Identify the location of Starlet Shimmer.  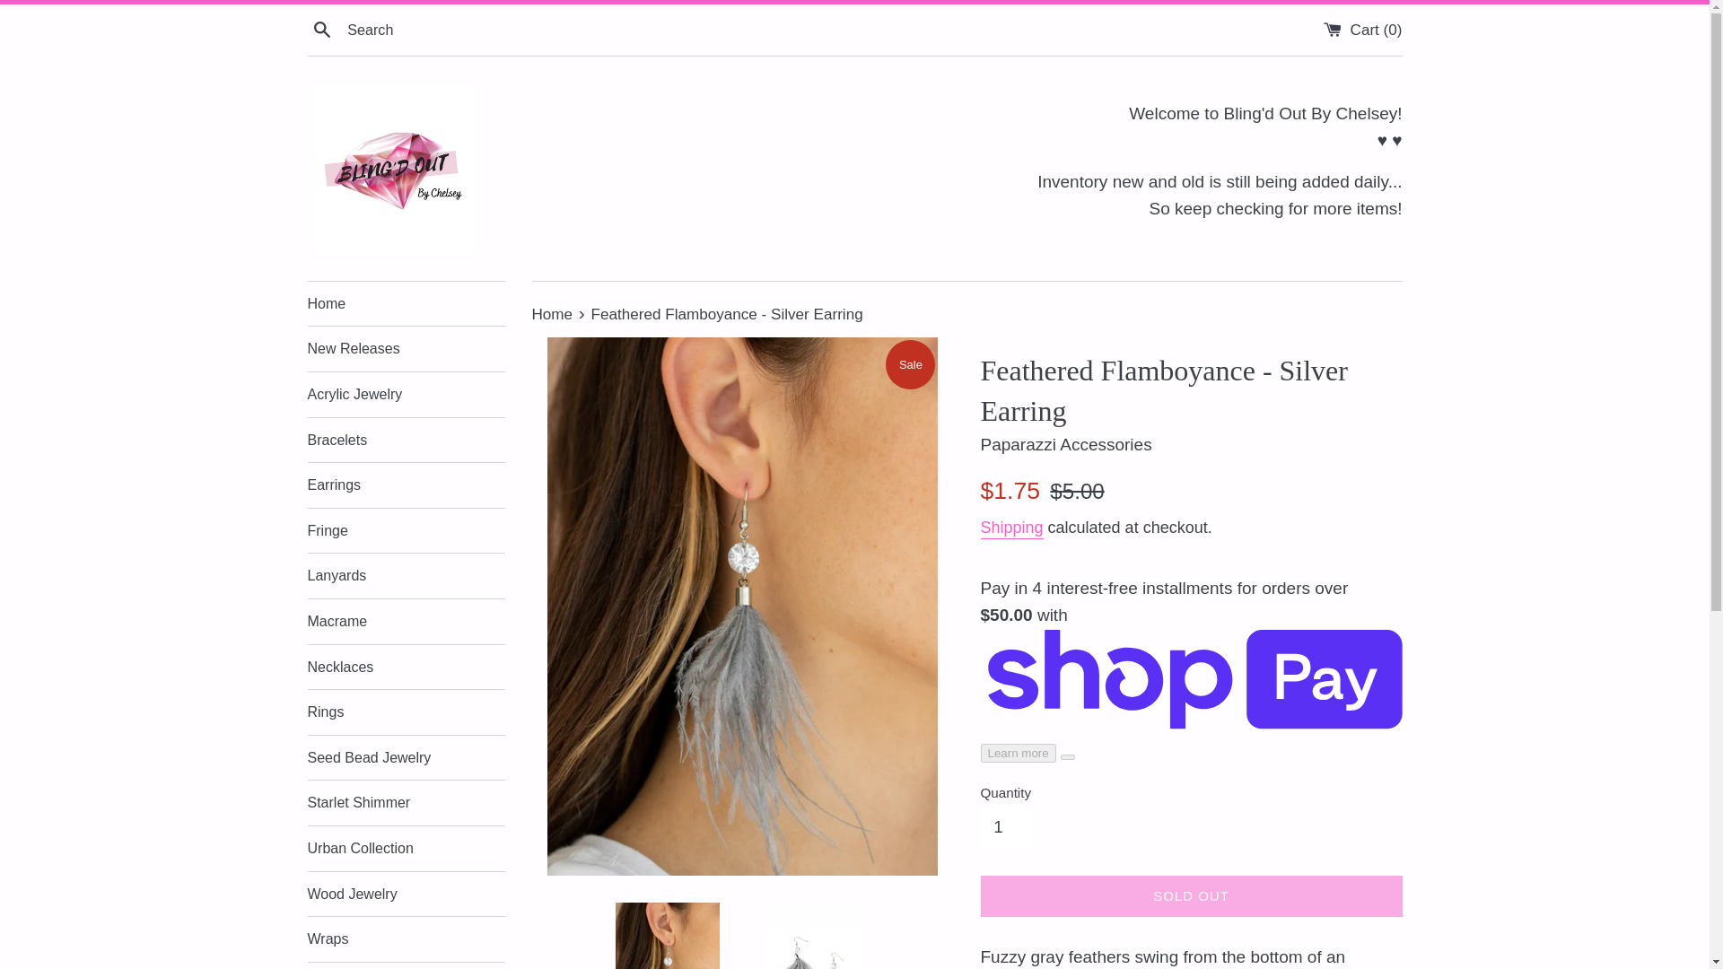
(406, 803).